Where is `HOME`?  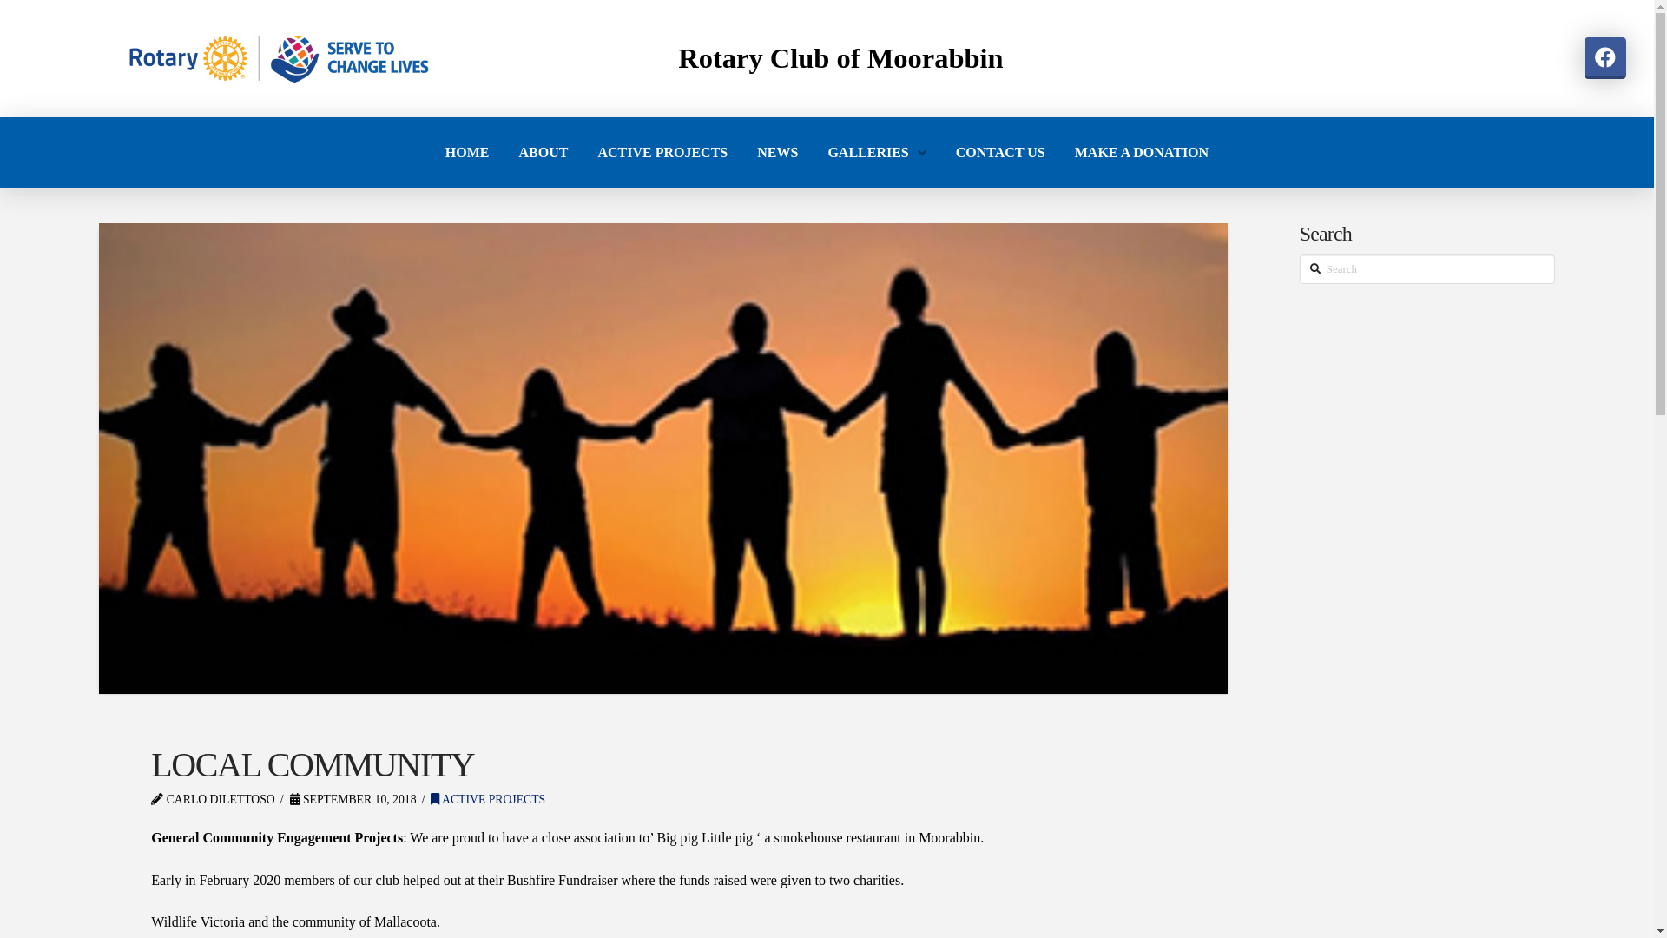
HOME is located at coordinates (467, 153).